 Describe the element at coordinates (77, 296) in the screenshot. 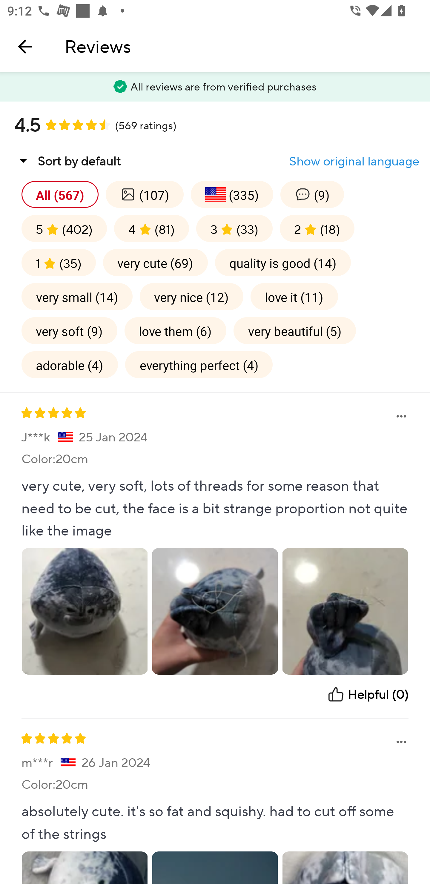

I see `very small (14)` at that location.